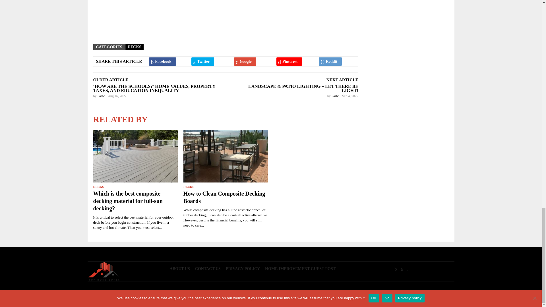 This screenshot has height=307, width=546. I want to click on NEXT ARTICLE, so click(342, 80).